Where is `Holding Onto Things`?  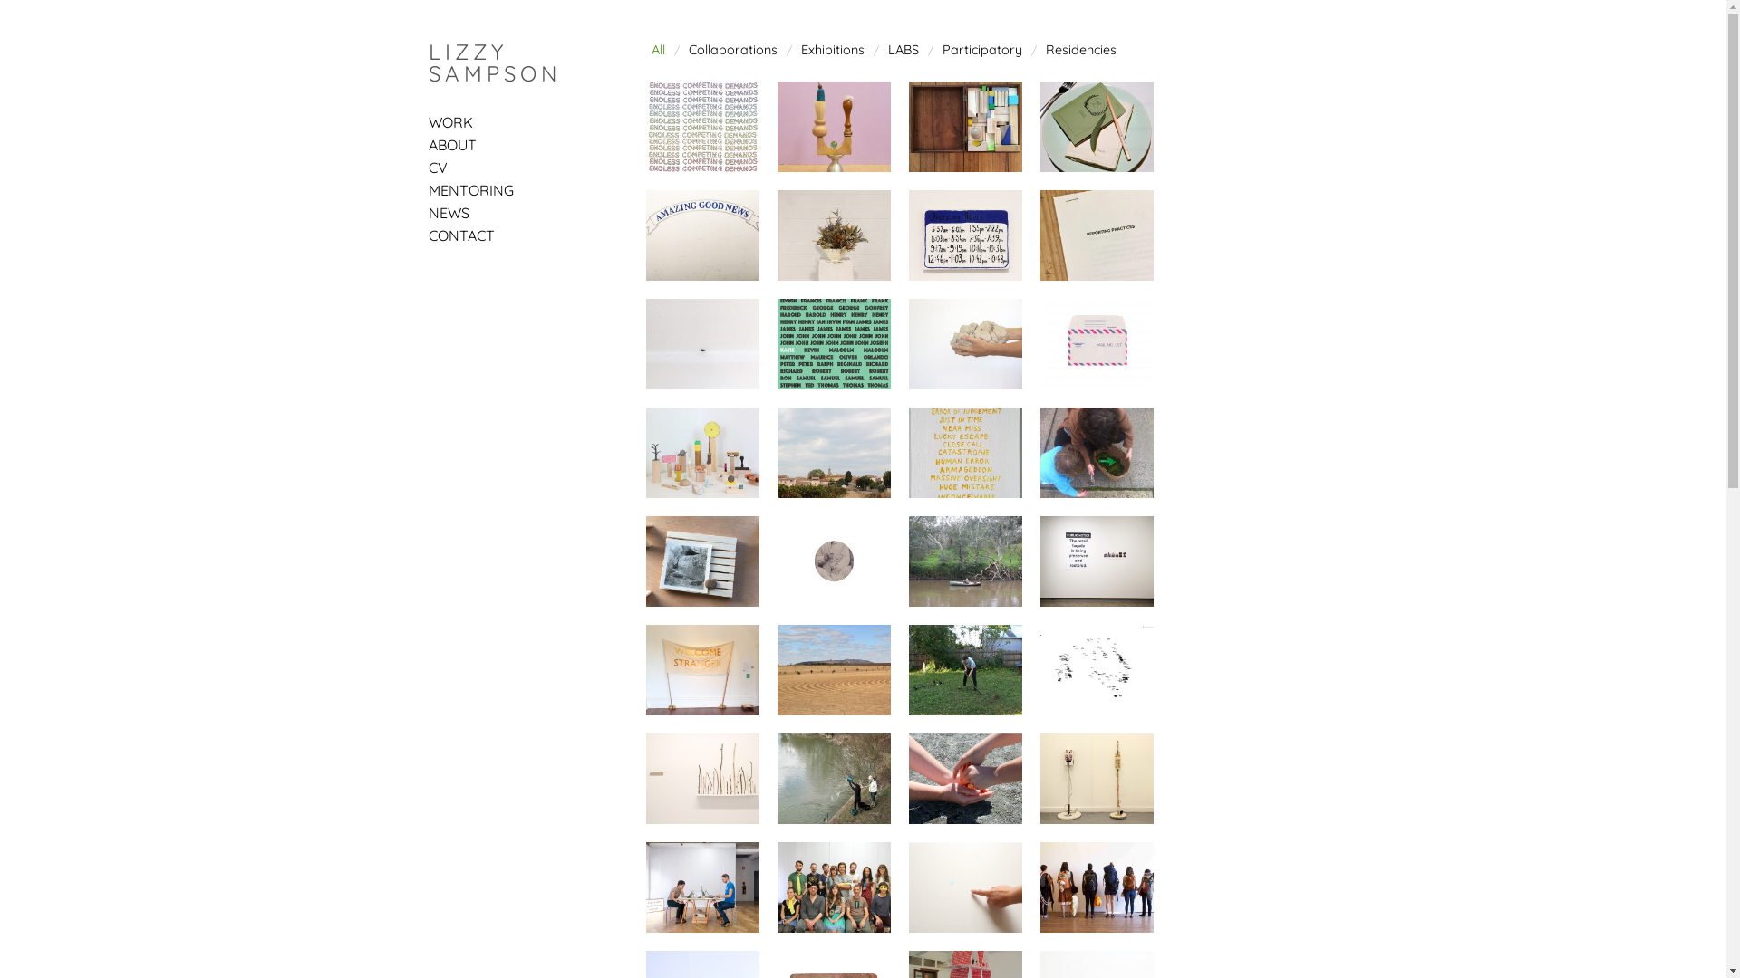
Holding Onto Things is located at coordinates (834, 561).